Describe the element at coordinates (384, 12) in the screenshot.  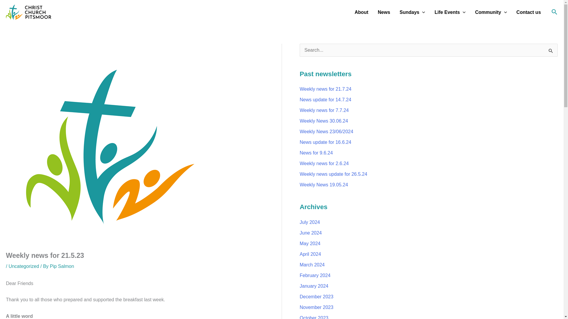
I see `News` at that location.